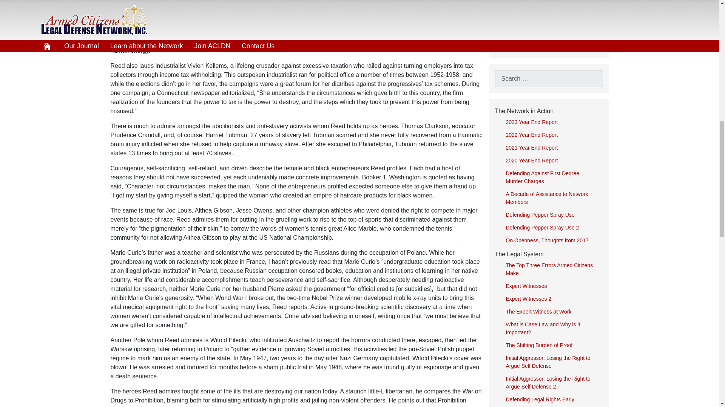 This screenshot has width=725, height=407. What do you see at coordinates (551, 135) in the screenshot?
I see `2022 Year End Report` at bounding box center [551, 135].